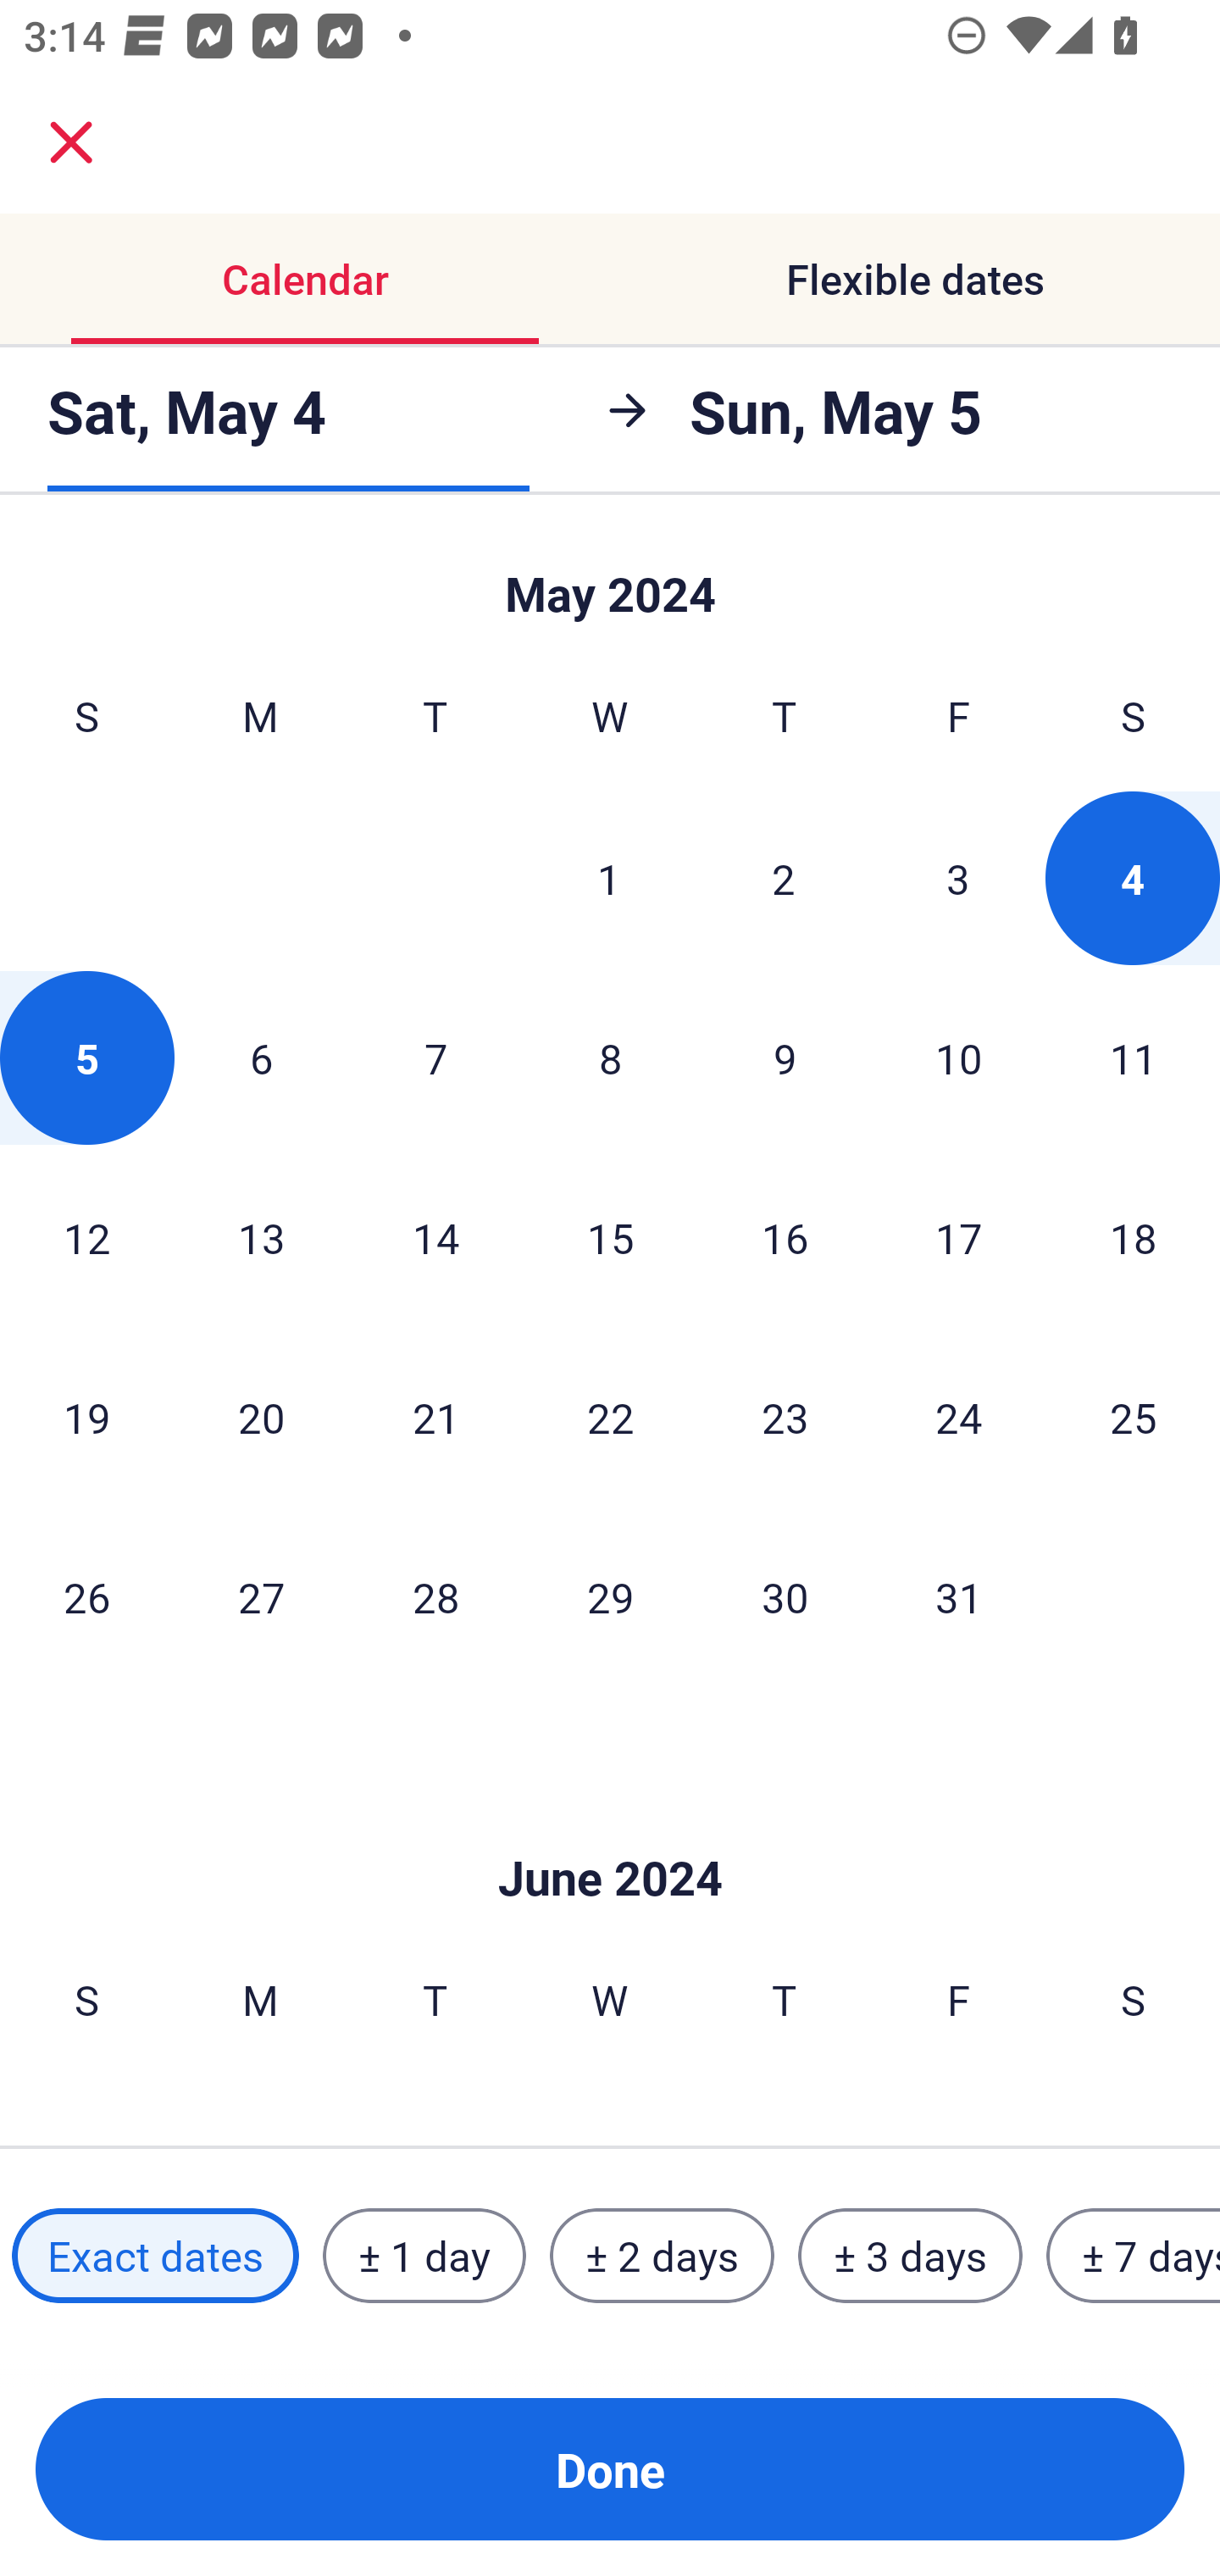  What do you see at coordinates (915, 280) in the screenshot?
I see `Flexible dates` at bounding box center [915, 280].